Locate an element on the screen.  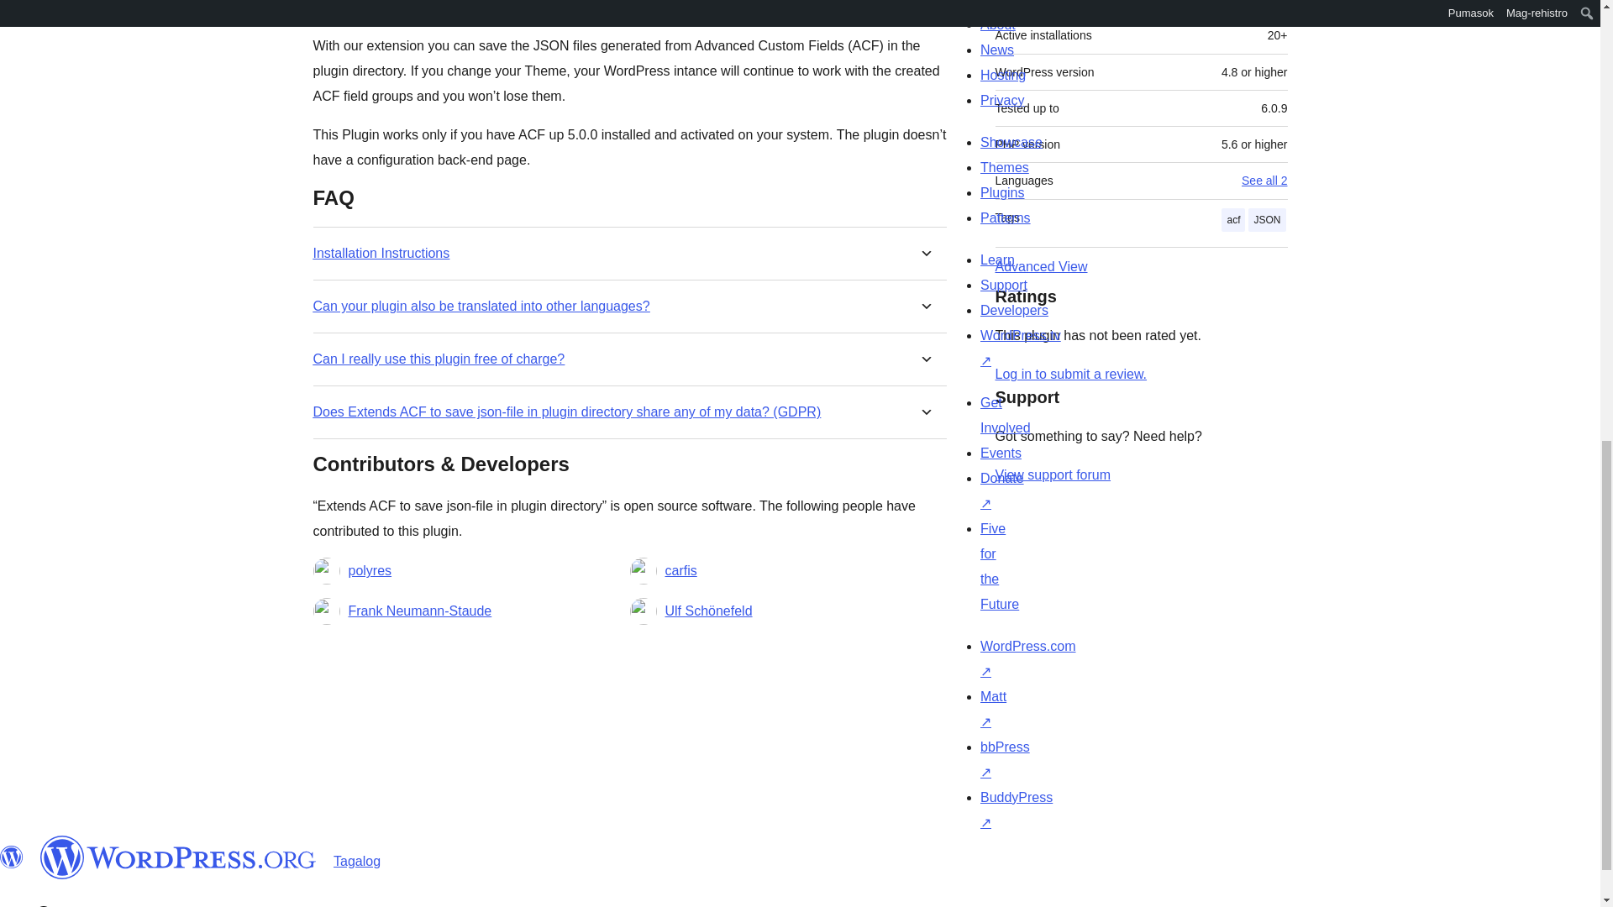
Installation Instructions is located at coordinates (381, 253).